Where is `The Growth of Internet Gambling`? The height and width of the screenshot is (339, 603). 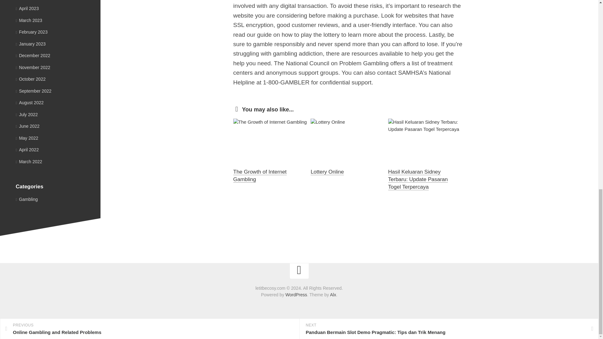 The Growth of Internet Gambling is located at coordinates (259, 175).